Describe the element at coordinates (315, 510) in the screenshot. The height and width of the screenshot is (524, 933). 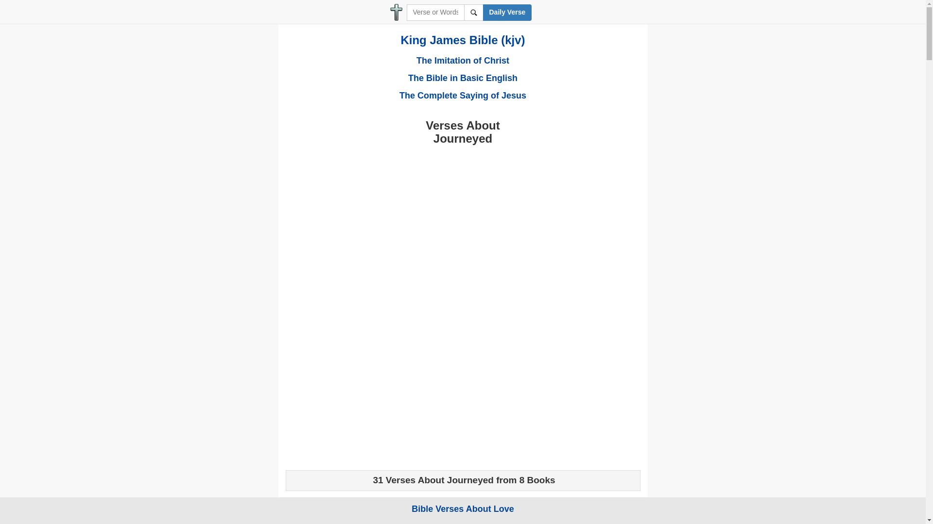
I see `Genesis 11:2` at that location.